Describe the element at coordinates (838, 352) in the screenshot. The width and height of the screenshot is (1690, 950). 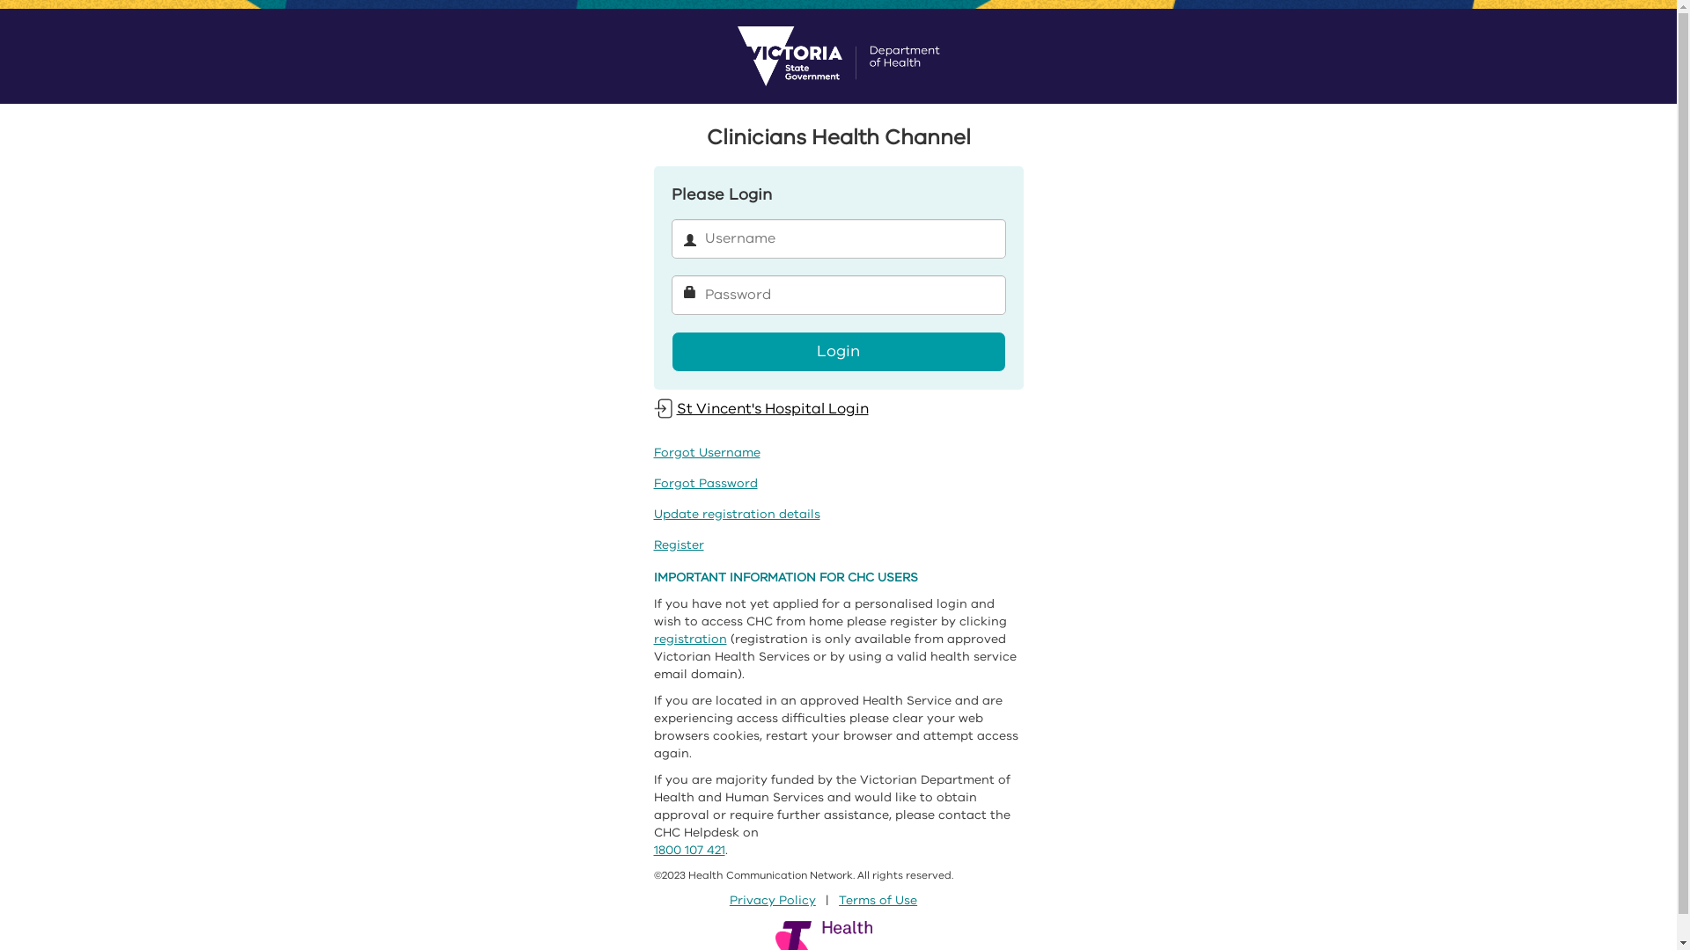
I see `Login` at that location.